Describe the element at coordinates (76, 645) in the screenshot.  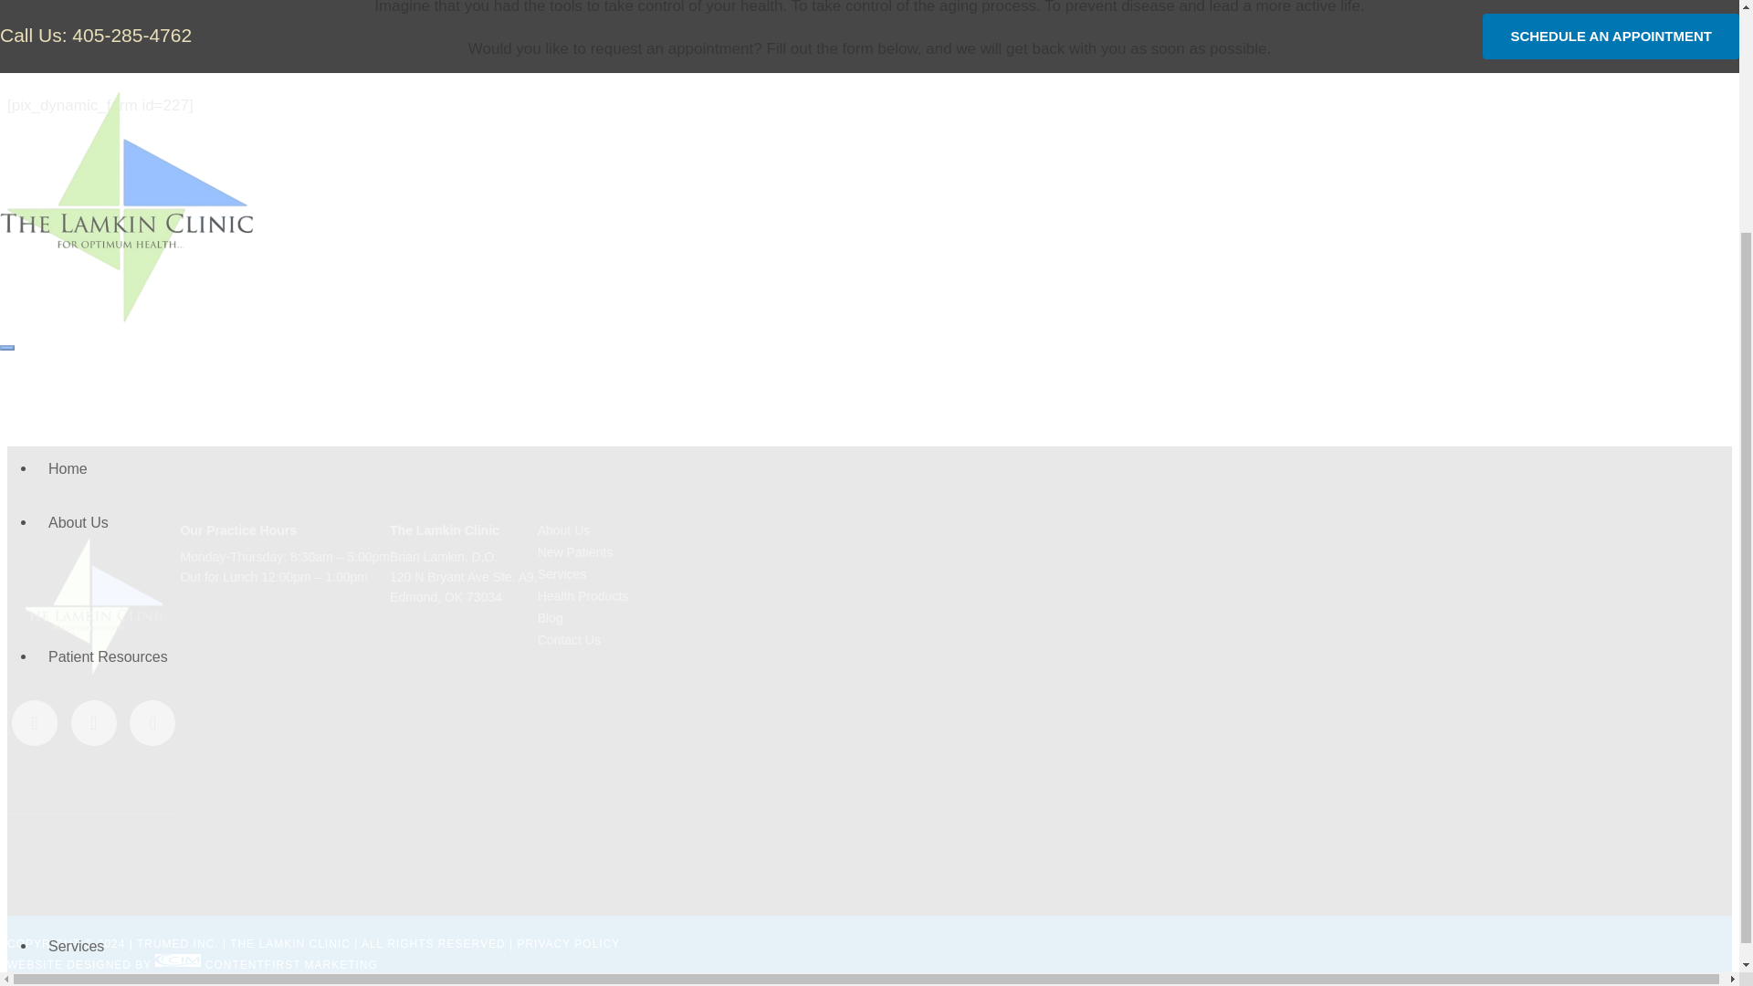
I see `Services` at that location.